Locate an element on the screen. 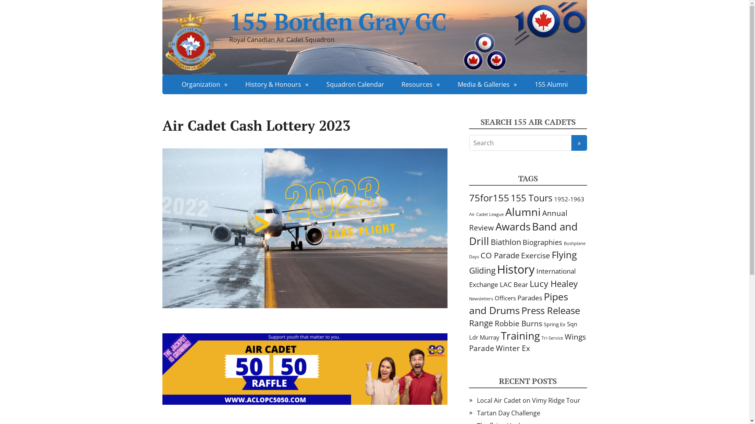 This screenshot has height=424, width=755. Parades is located at coordinates (530, 298).